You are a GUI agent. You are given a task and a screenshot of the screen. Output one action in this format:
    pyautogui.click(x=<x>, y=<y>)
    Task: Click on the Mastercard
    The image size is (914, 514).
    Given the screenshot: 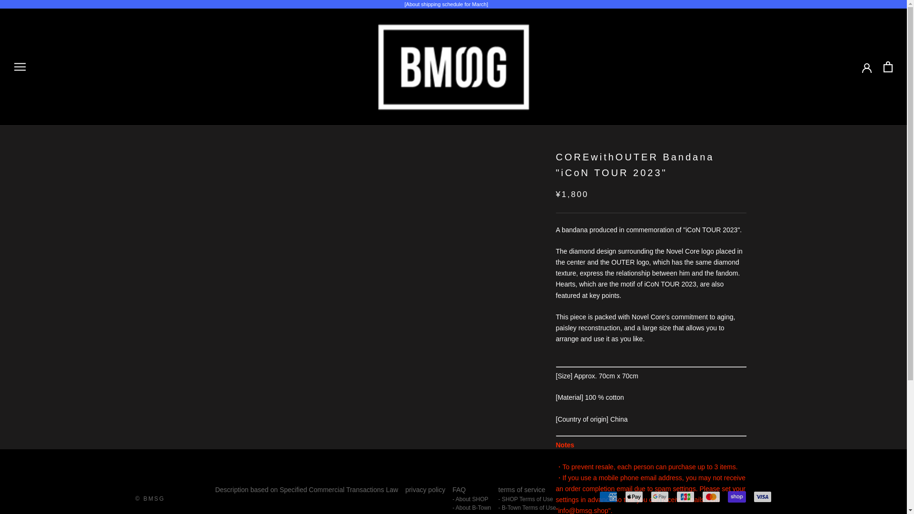 What is the action you would take?
    pyautogui.click(x=711, y=497)
    